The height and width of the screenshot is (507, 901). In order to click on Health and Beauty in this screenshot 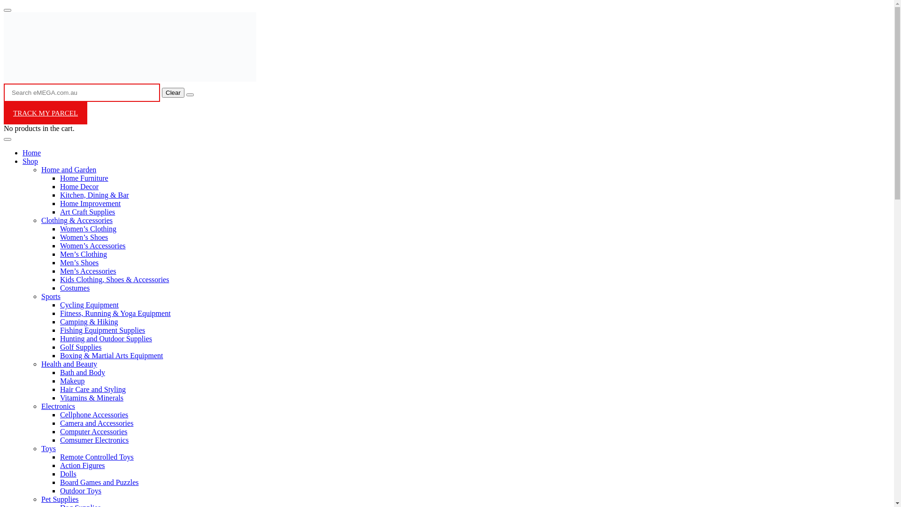, I will do `click(69, 364)`.